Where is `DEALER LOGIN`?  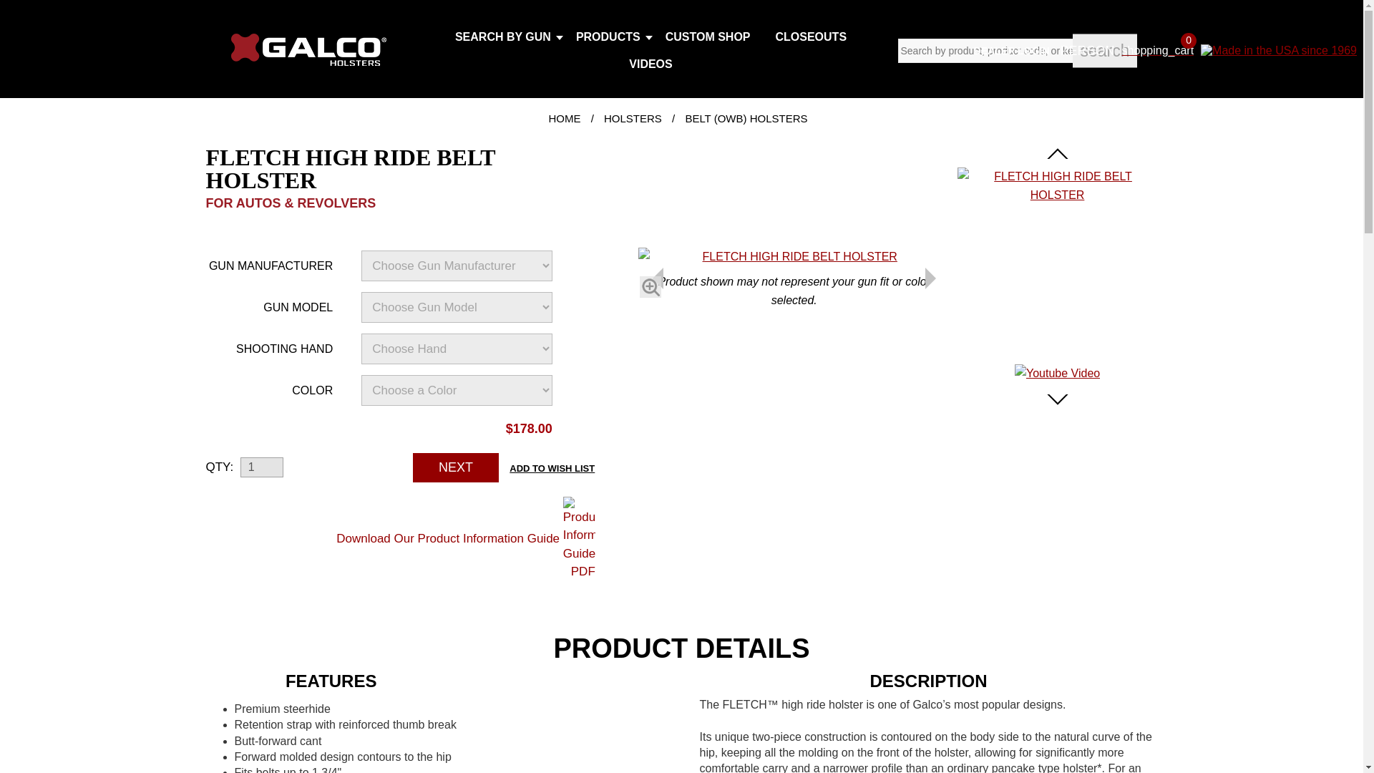 DEALER LOGIN is located at coordinates (1012, 50).